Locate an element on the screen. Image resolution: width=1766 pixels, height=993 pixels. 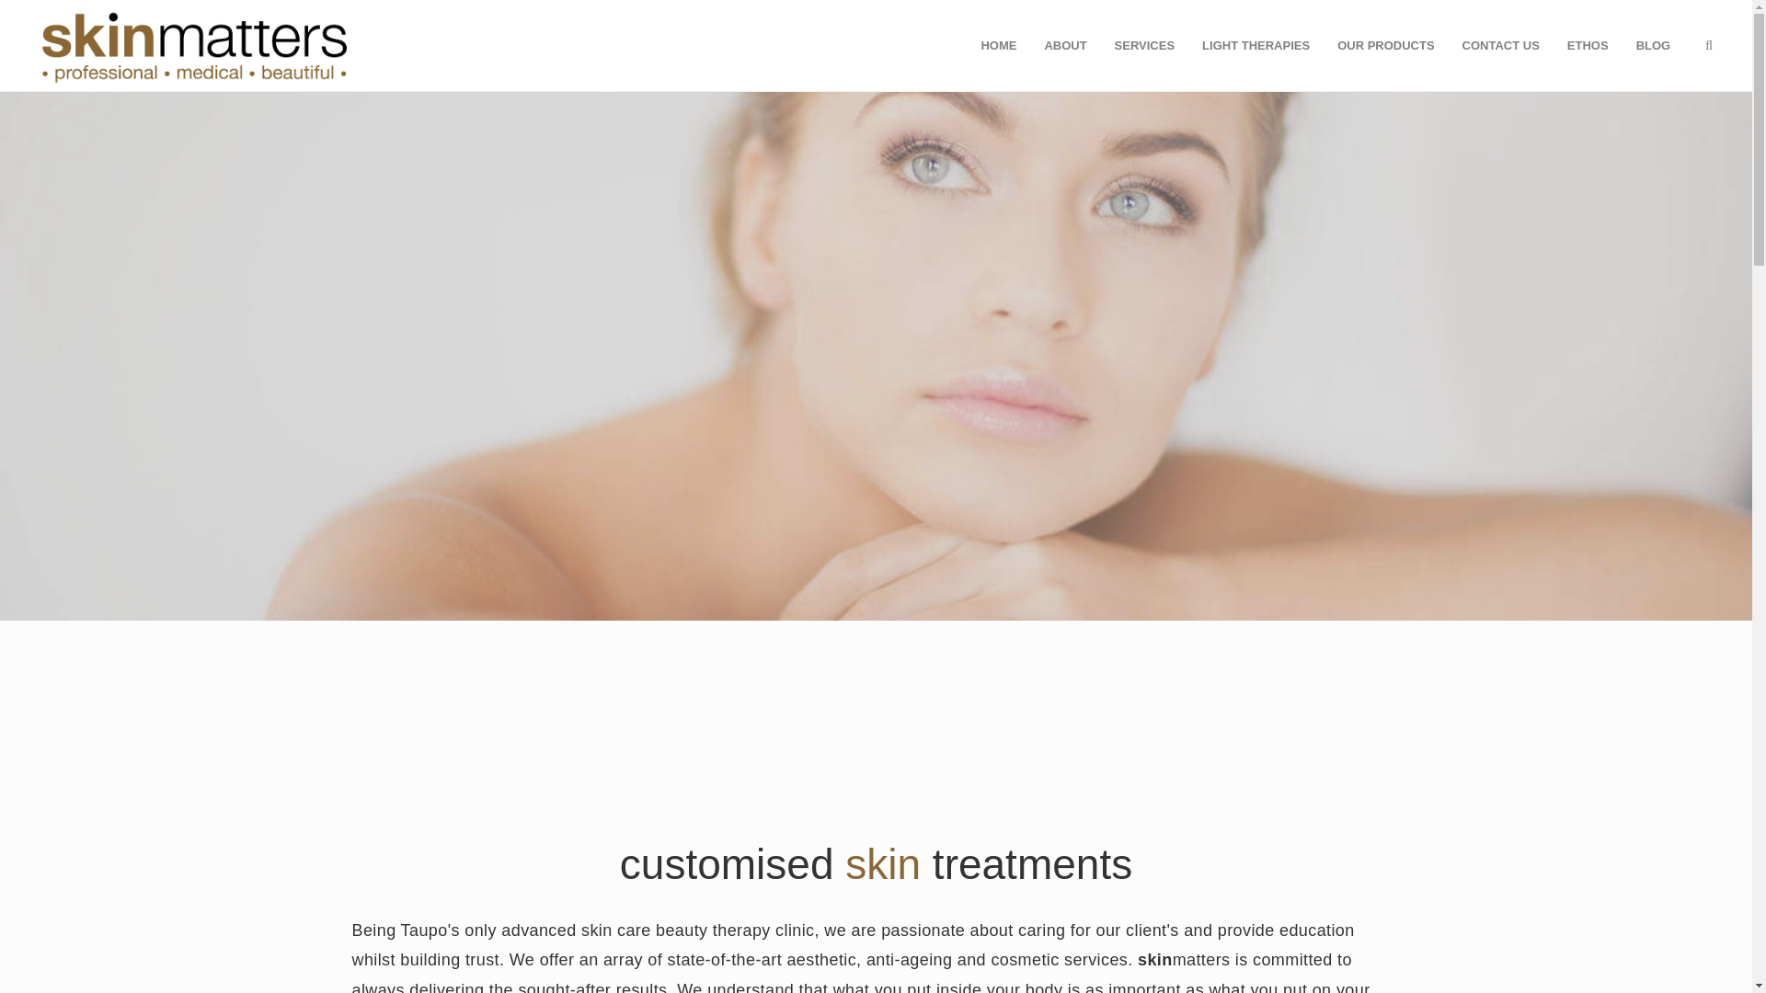
OUR PRODUCTS is located at coordinates (1385, 46).